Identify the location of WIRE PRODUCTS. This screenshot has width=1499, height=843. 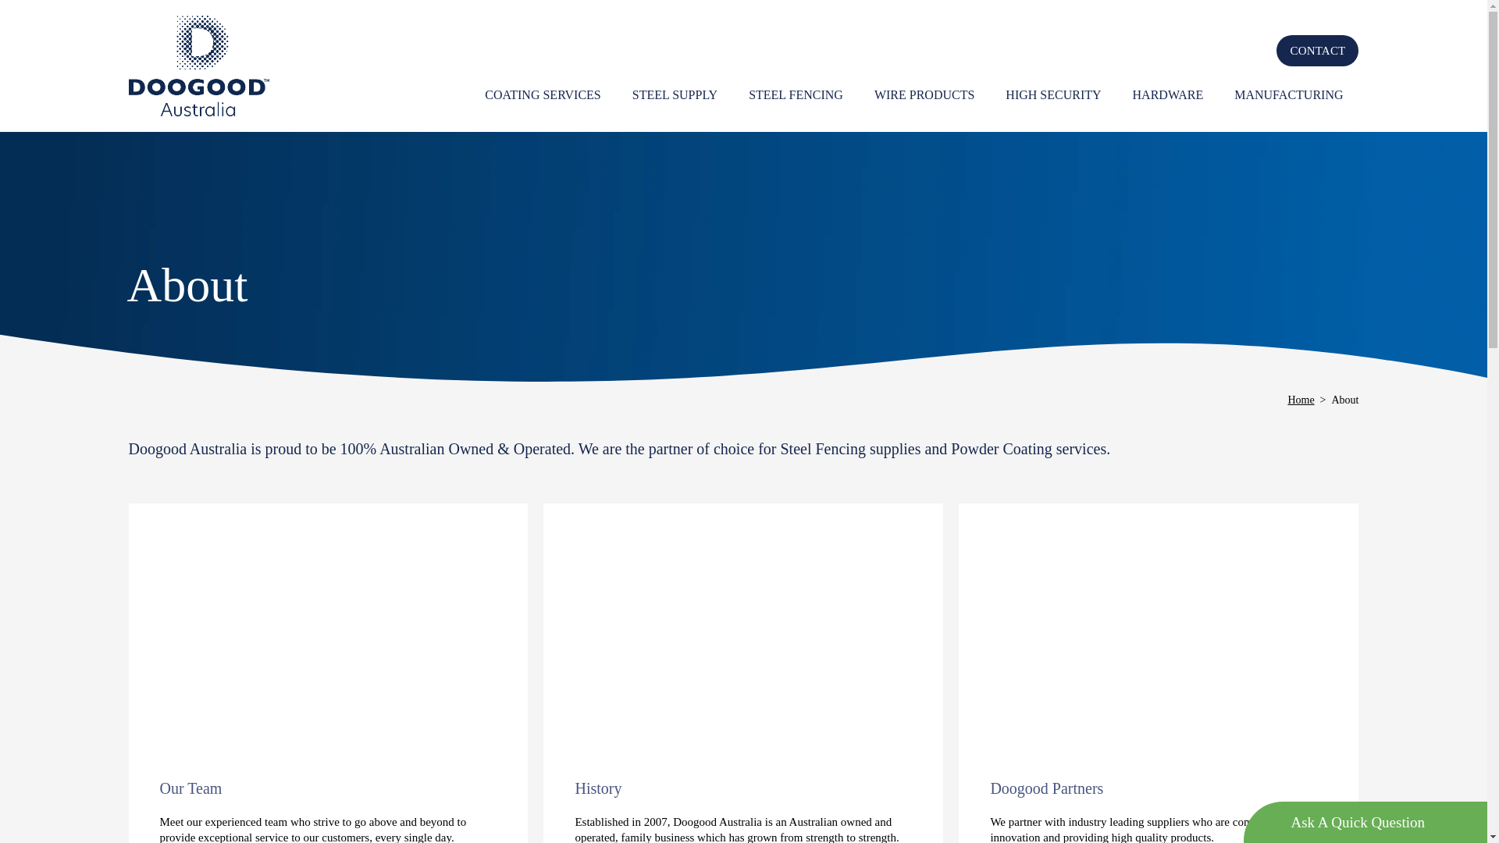
(924, 95).